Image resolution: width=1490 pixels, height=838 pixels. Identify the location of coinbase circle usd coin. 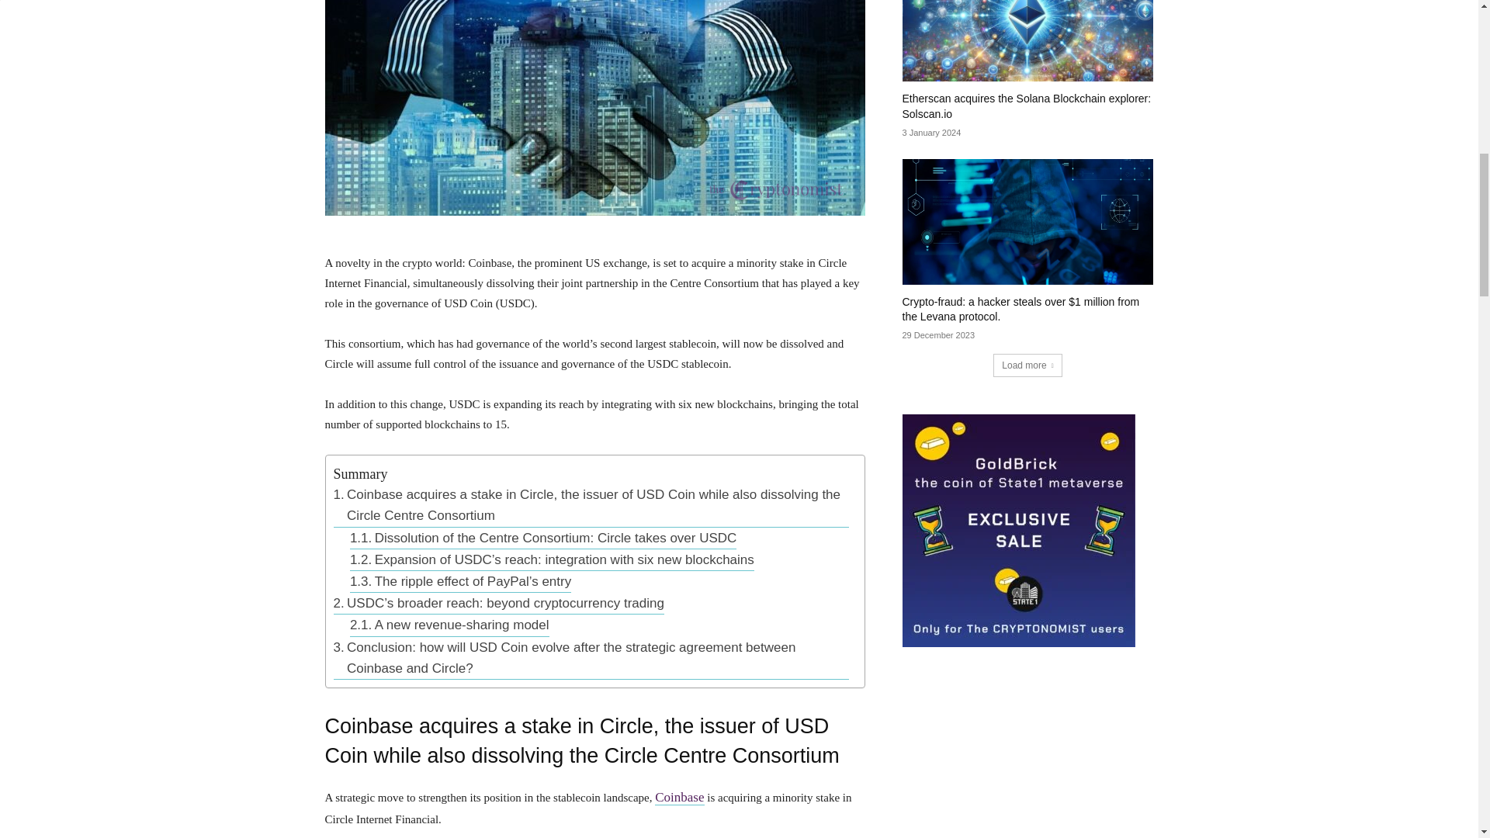
(594, 107).